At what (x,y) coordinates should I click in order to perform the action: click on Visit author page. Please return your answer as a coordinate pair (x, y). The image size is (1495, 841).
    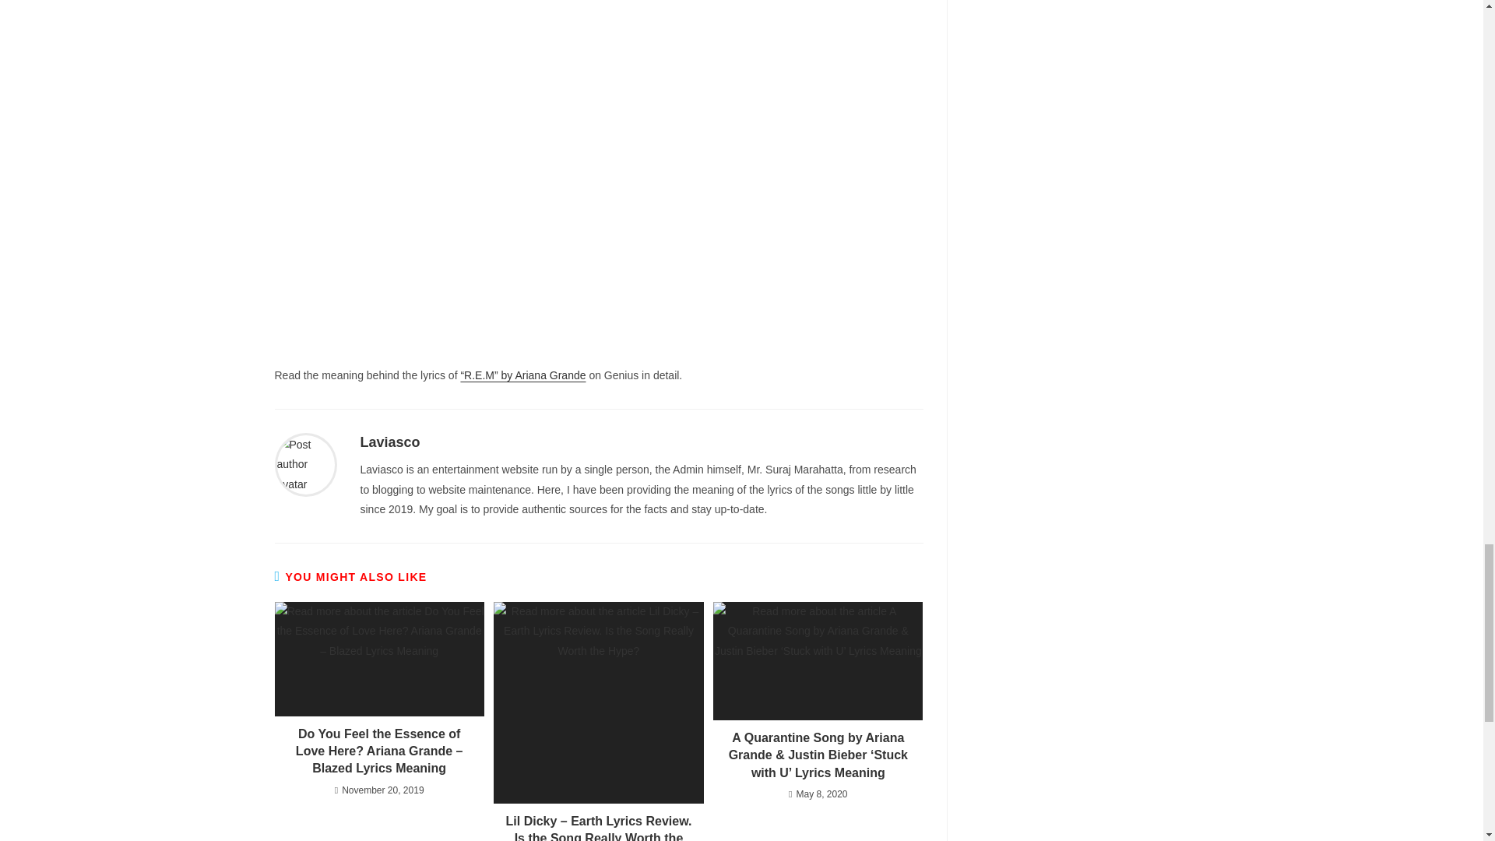
    Looking at the image, I should click on (305, 463).